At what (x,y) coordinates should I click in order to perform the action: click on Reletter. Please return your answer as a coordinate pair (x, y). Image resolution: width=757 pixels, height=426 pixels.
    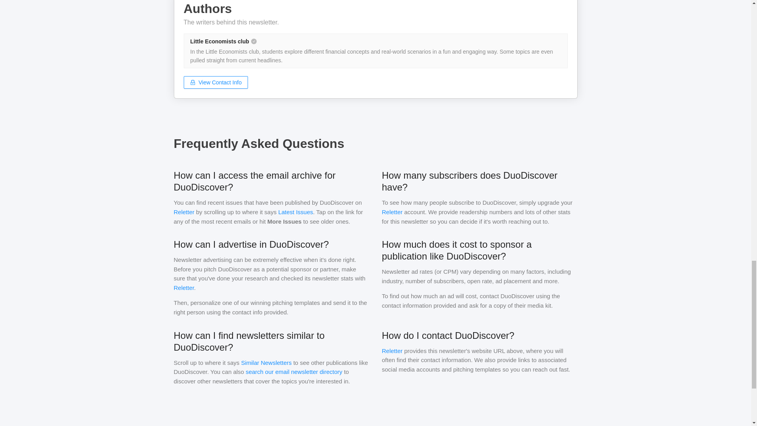
    Looking at the image, I should click on (392, 350).